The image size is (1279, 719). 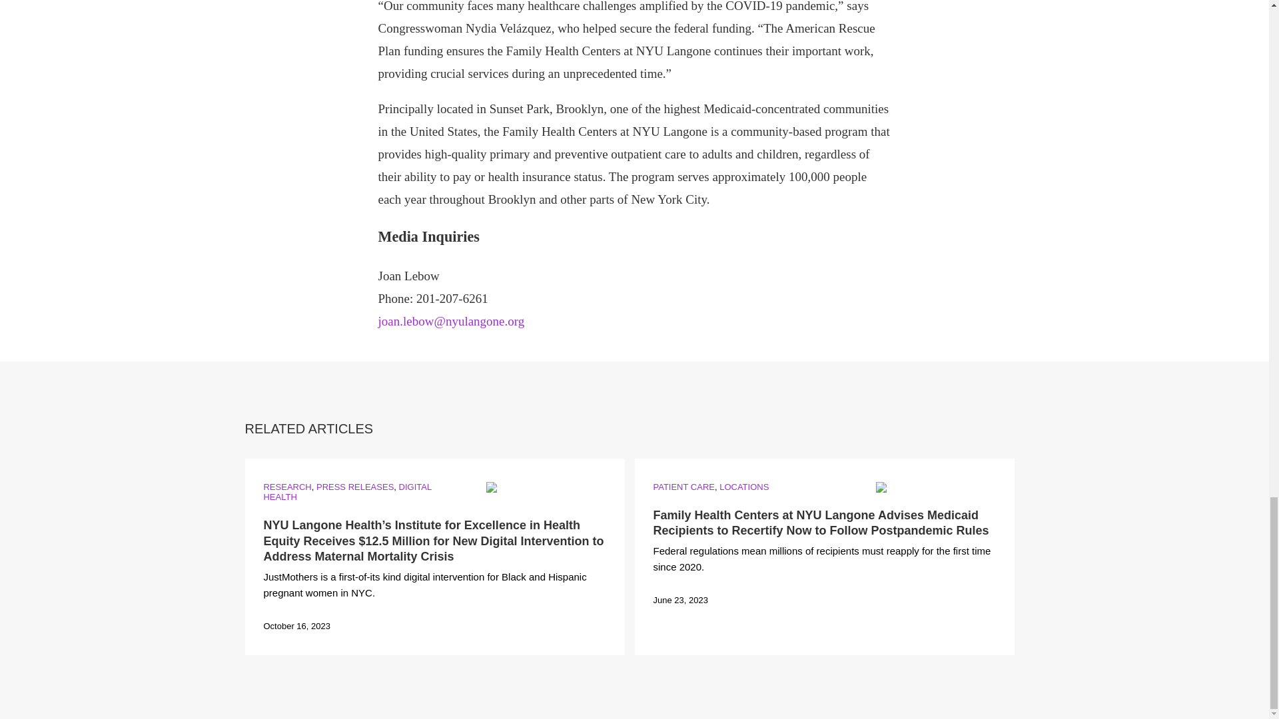 I want to click on PRESS RELEASES, so click(x=354, y=486).